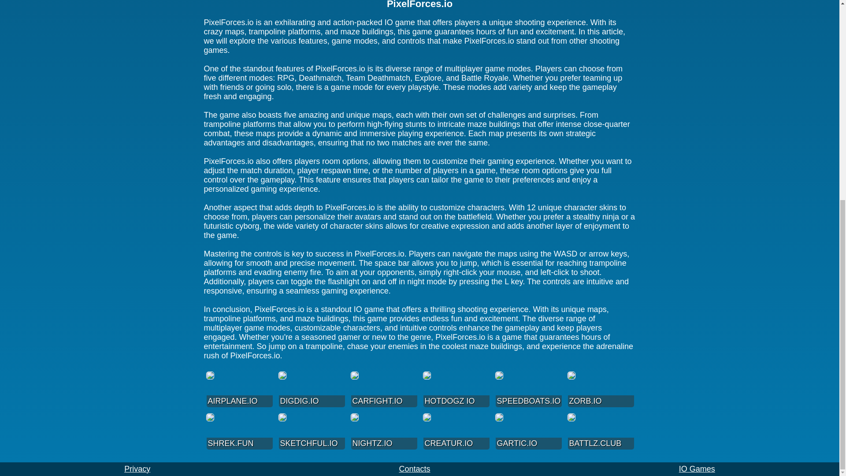  I want to click on CARFIGHT.IO, so click(384, 390).